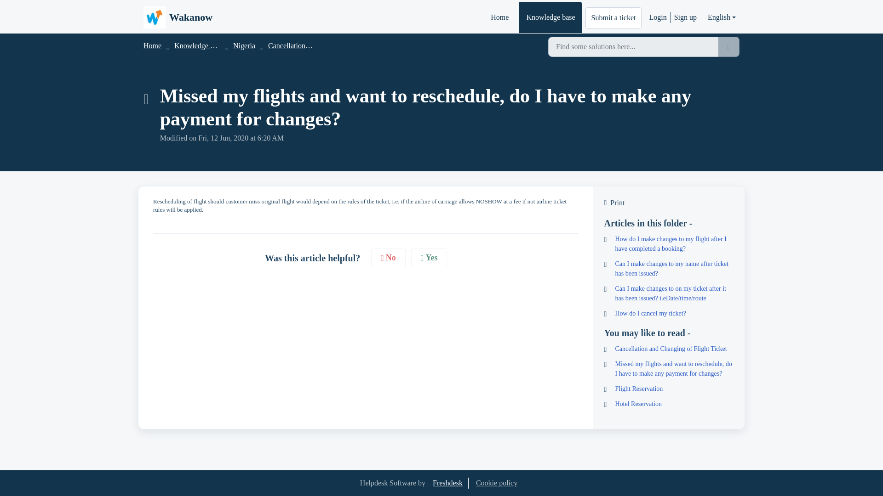 This screenshot has width=883, height=496. What do you see at coordinates (722, 17) in the screenshot?
I see `English` at bounding box center [722, 17].